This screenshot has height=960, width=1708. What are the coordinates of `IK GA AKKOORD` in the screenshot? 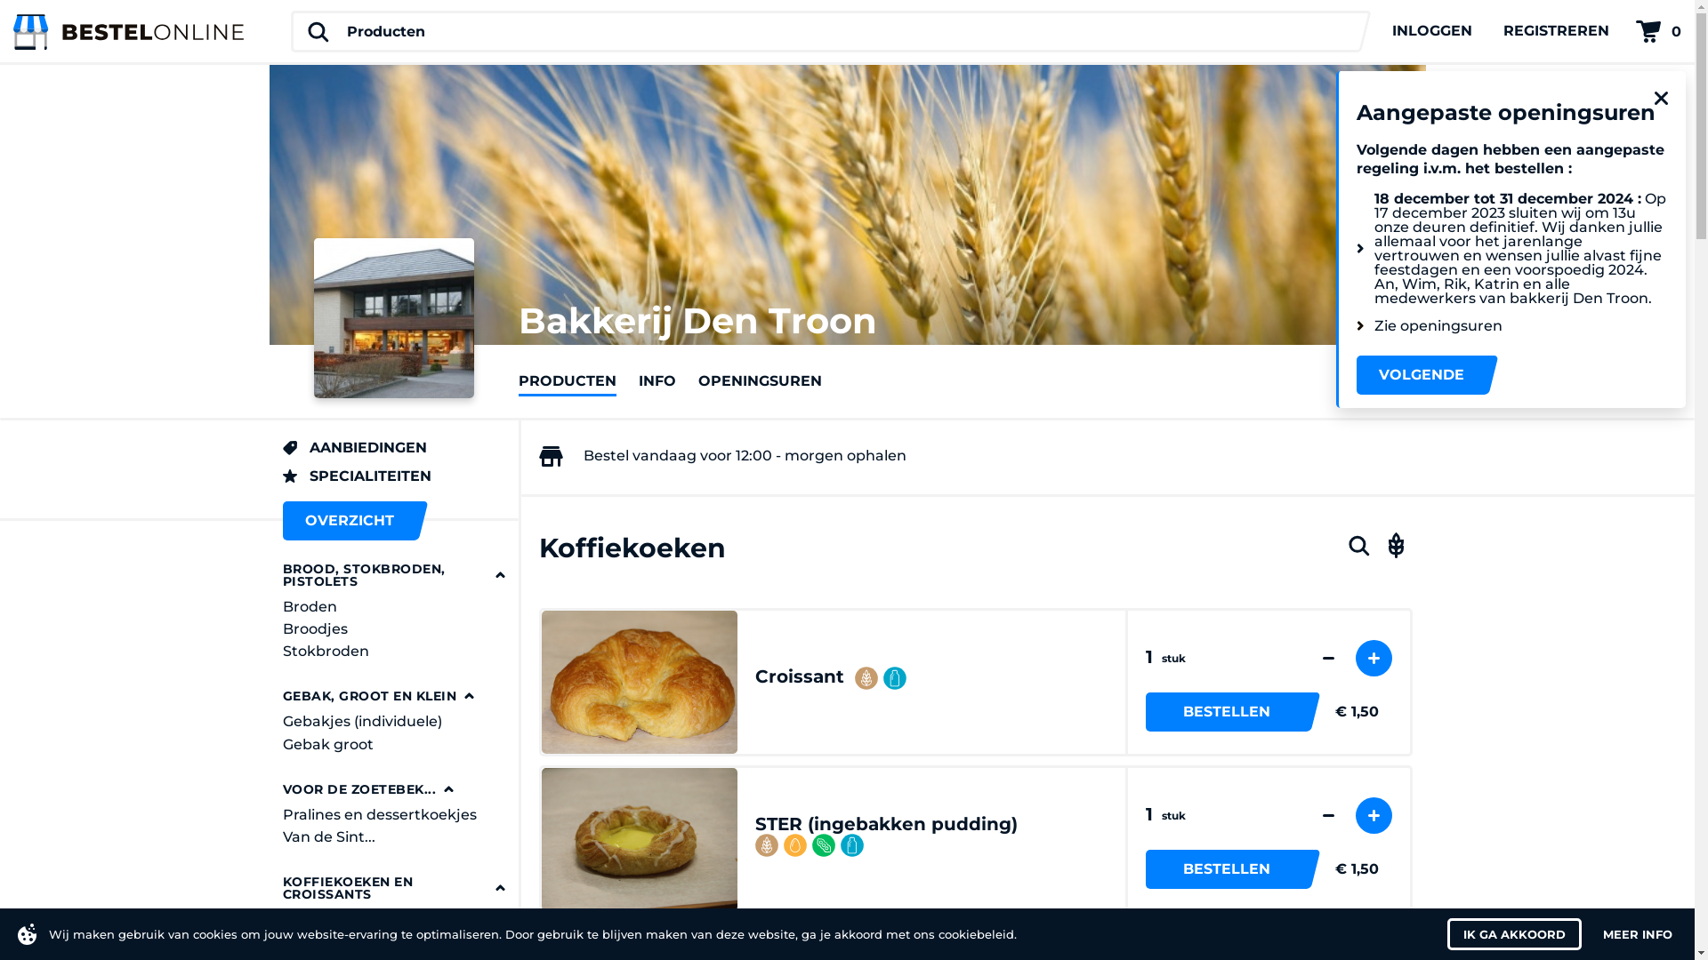 It's located at (1514, 934).